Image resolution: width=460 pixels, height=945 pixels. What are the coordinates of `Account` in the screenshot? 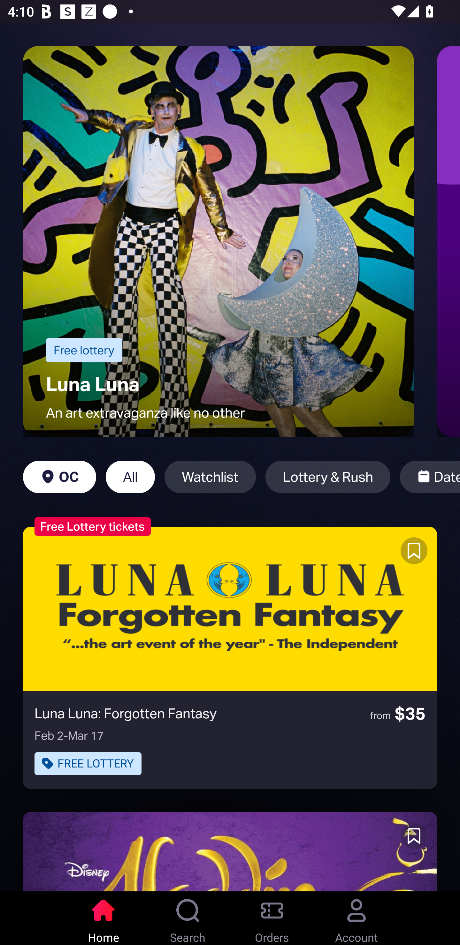 It's located at (356, 918).